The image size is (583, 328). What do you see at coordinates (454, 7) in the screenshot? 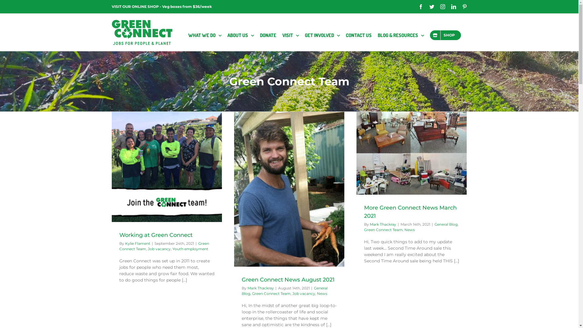
I see `LinkedIn` at bounding box center [454, 7].